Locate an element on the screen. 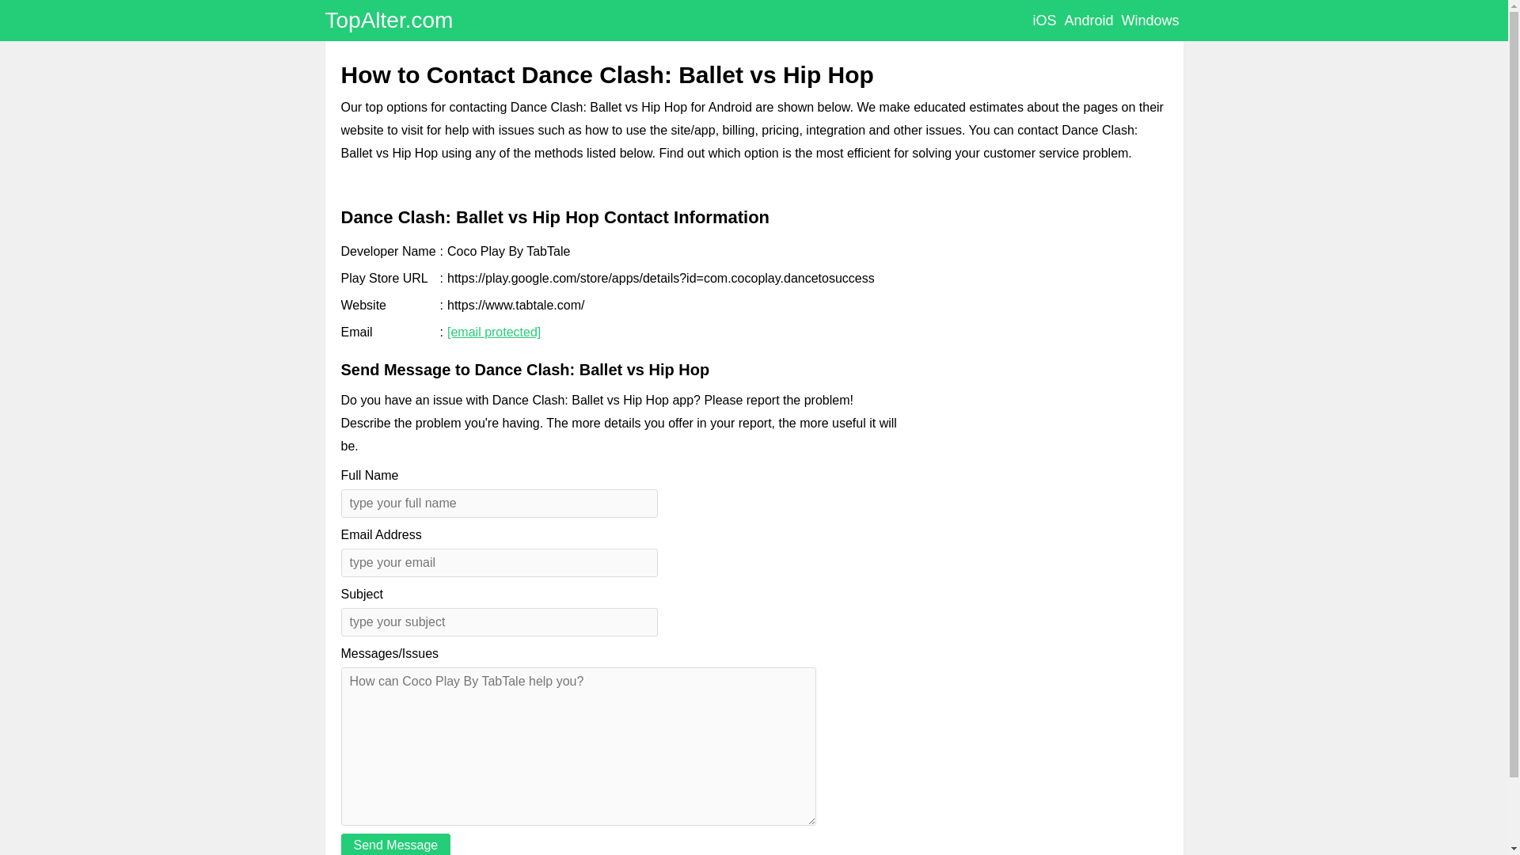 This screenshot has width=1520, height=855. iOS is located at coordinates (1043, 21).